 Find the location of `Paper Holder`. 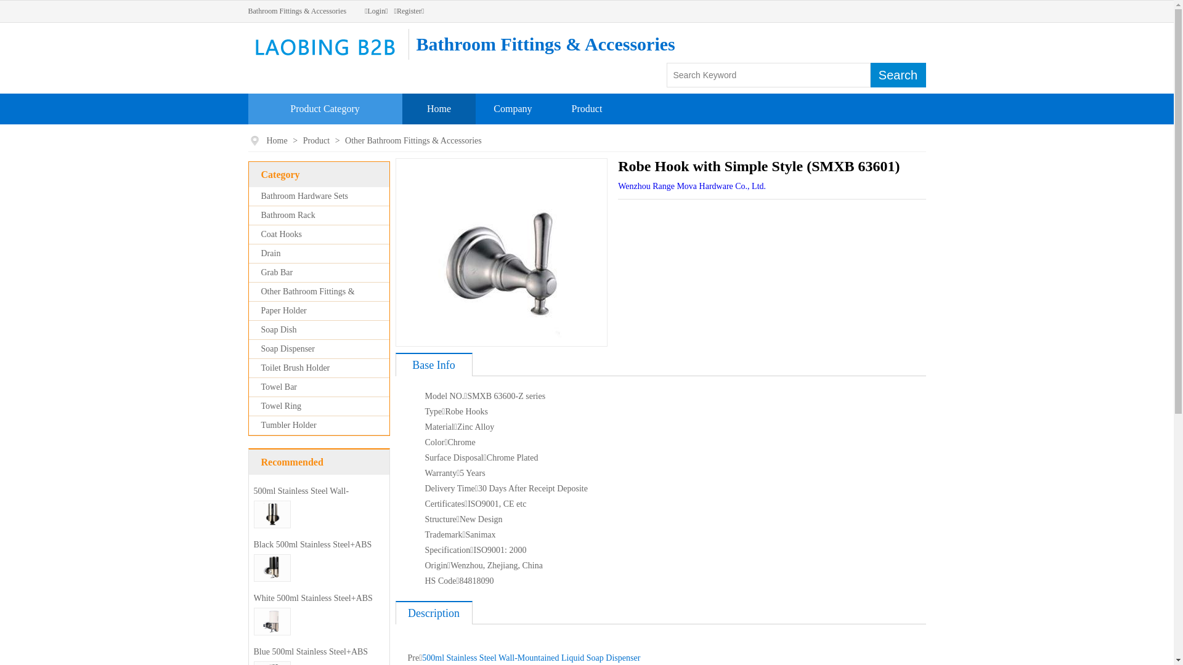

Paper Holder is located at coordinates (284, 310).